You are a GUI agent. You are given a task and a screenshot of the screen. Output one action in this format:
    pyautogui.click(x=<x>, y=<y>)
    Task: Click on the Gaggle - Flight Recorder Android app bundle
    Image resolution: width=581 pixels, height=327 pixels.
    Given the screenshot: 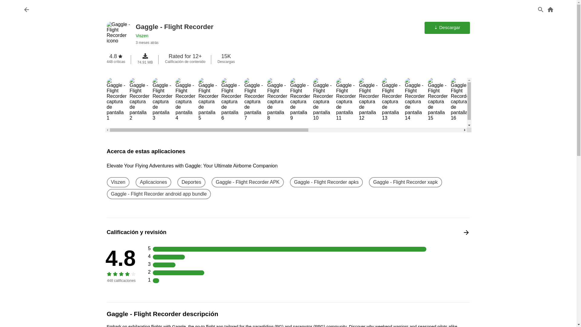 What is the action you would take?
    pyautogui.click(x=159, y=194)
    